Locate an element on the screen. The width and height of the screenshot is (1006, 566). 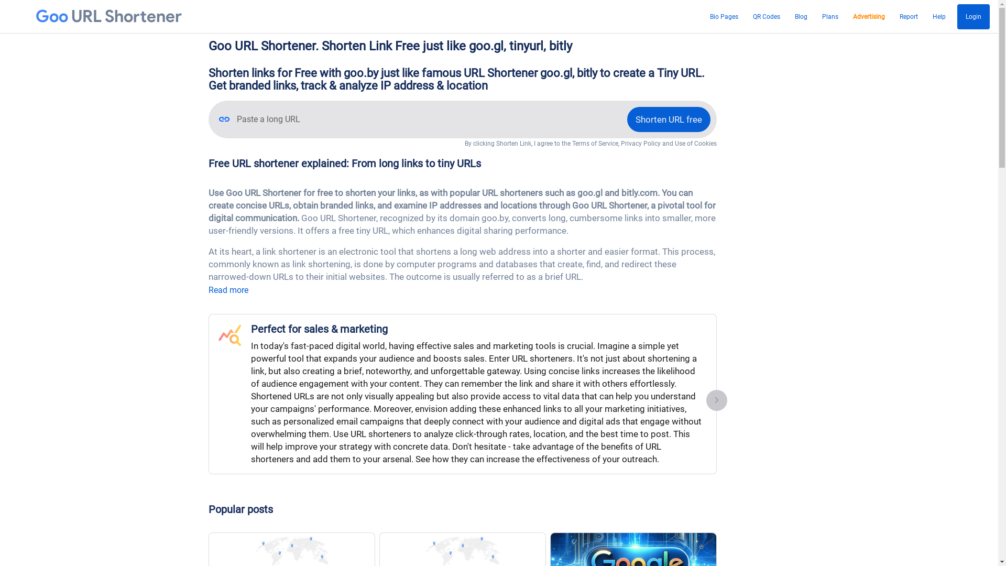
Plans is located at coordinates (830, 17).